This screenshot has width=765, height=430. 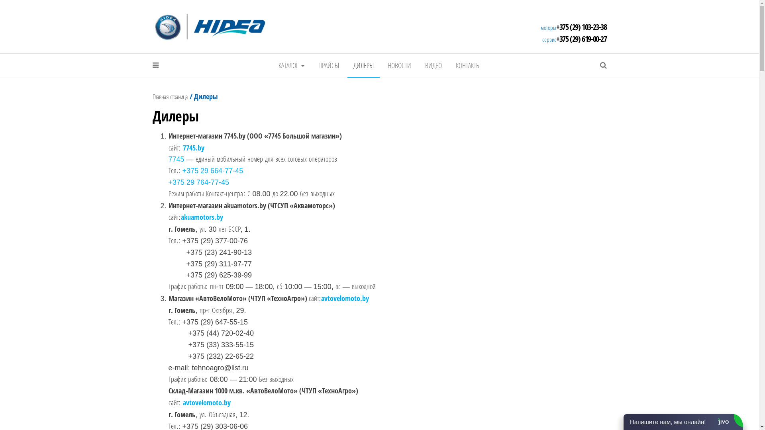 I want to click on akuamotors.by, so click(x=202, y=217).